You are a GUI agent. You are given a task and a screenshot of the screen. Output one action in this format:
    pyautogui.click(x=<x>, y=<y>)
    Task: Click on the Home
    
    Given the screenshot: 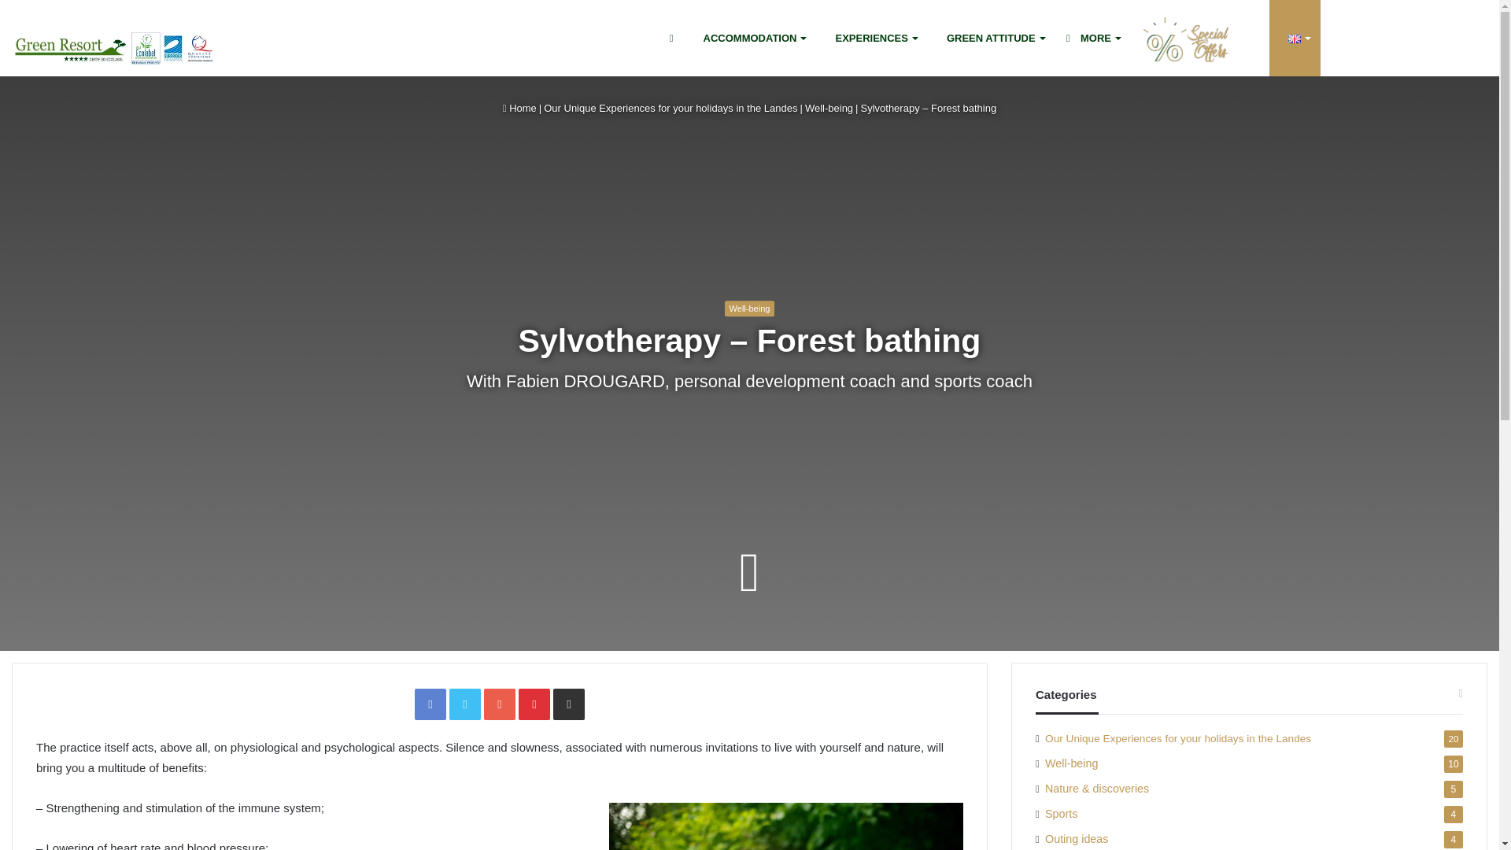 What is the action you would take?
    pyautogui.click(x=519, y=107)
    